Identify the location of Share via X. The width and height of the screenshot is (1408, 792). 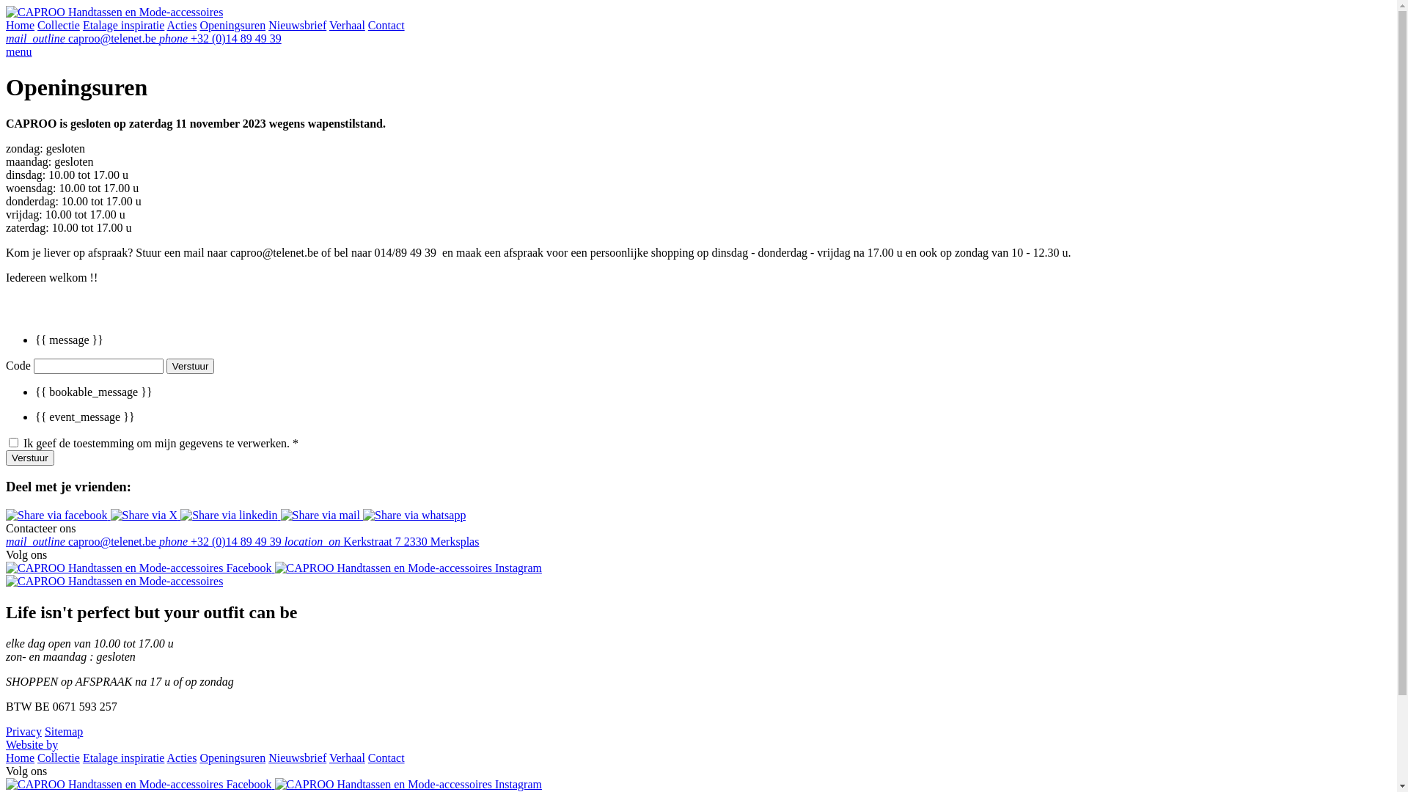
(145, 515).